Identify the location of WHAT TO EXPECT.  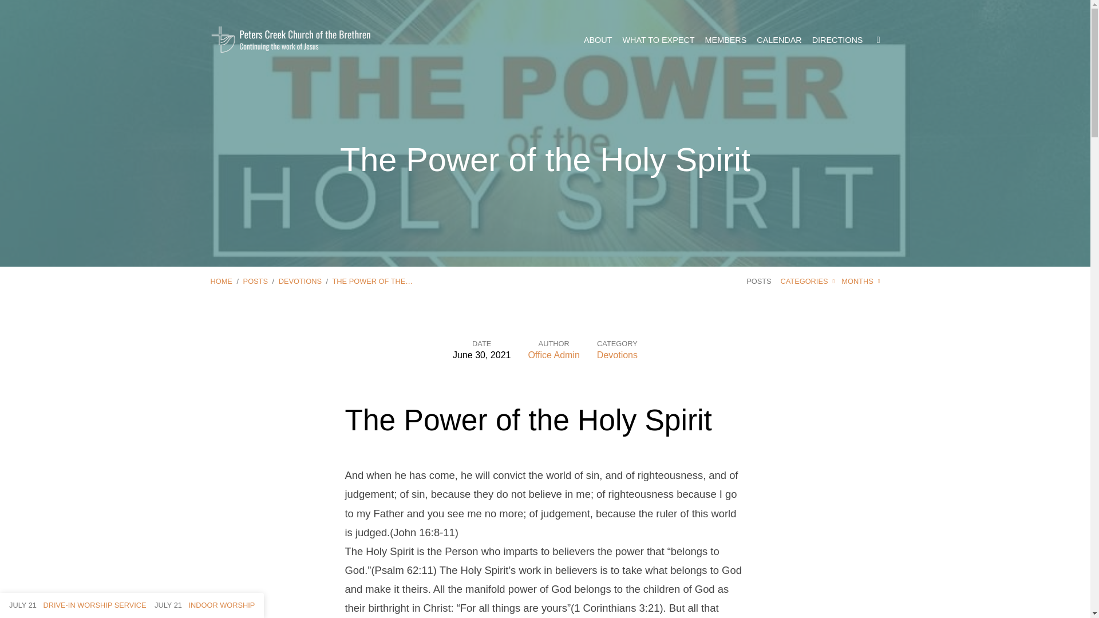
(658, 39).